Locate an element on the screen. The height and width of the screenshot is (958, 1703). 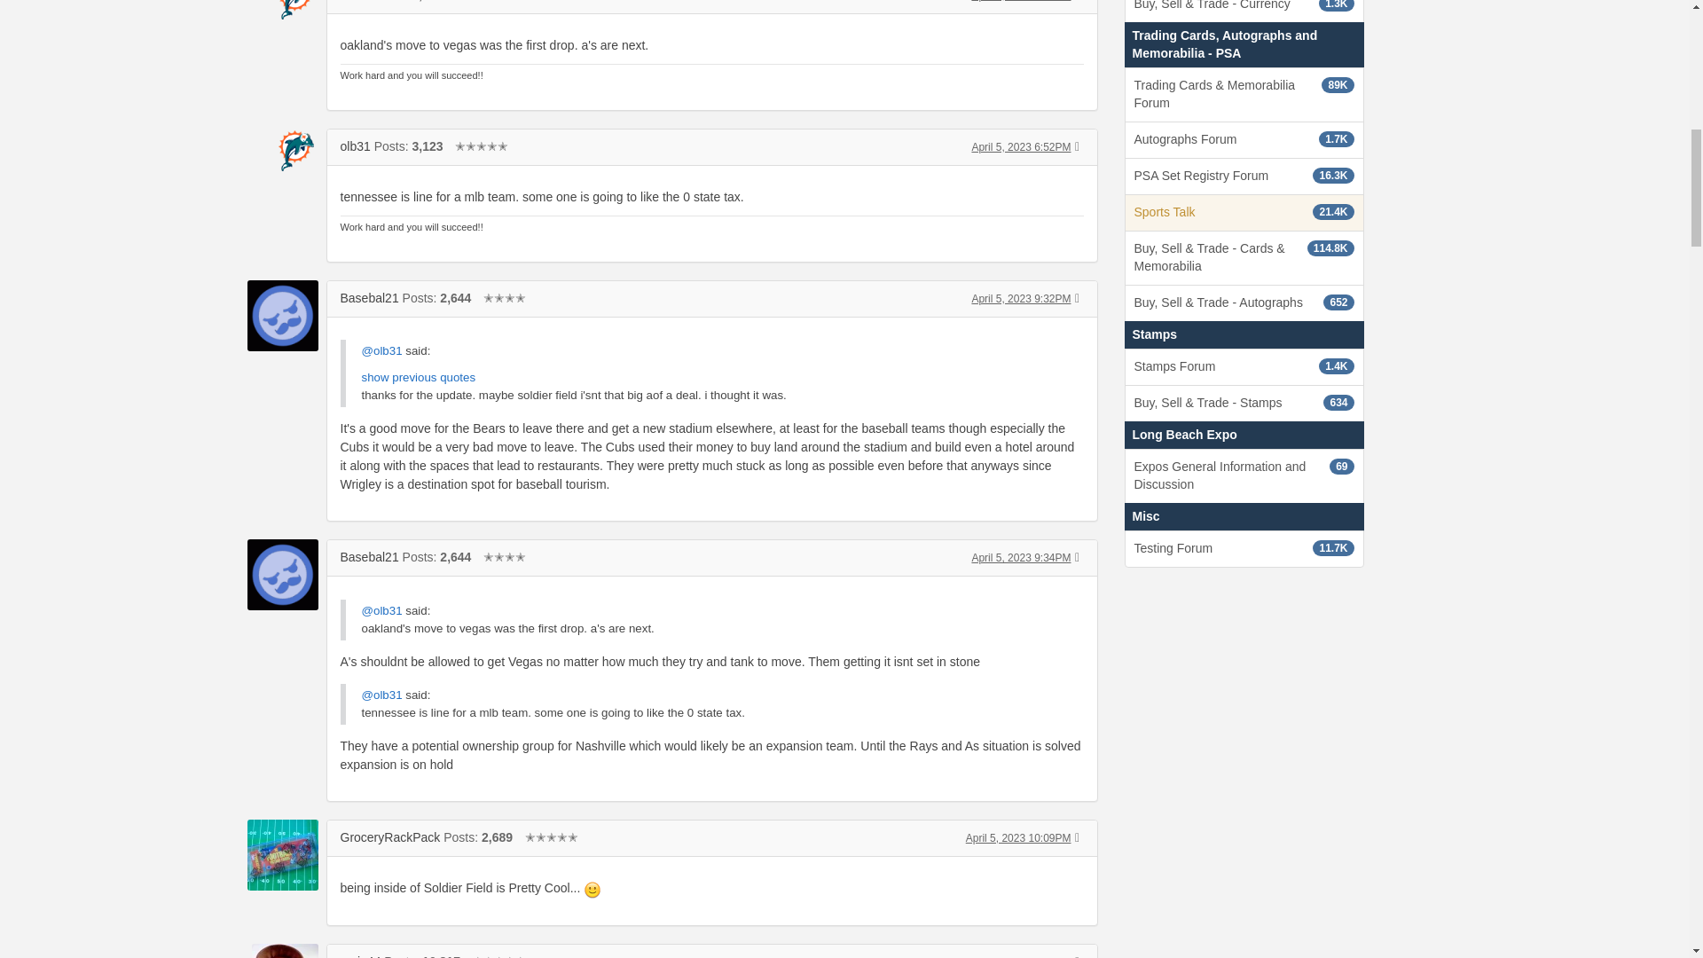
April 5, 2023 6:51PM is located at coordinates (1020, 1).